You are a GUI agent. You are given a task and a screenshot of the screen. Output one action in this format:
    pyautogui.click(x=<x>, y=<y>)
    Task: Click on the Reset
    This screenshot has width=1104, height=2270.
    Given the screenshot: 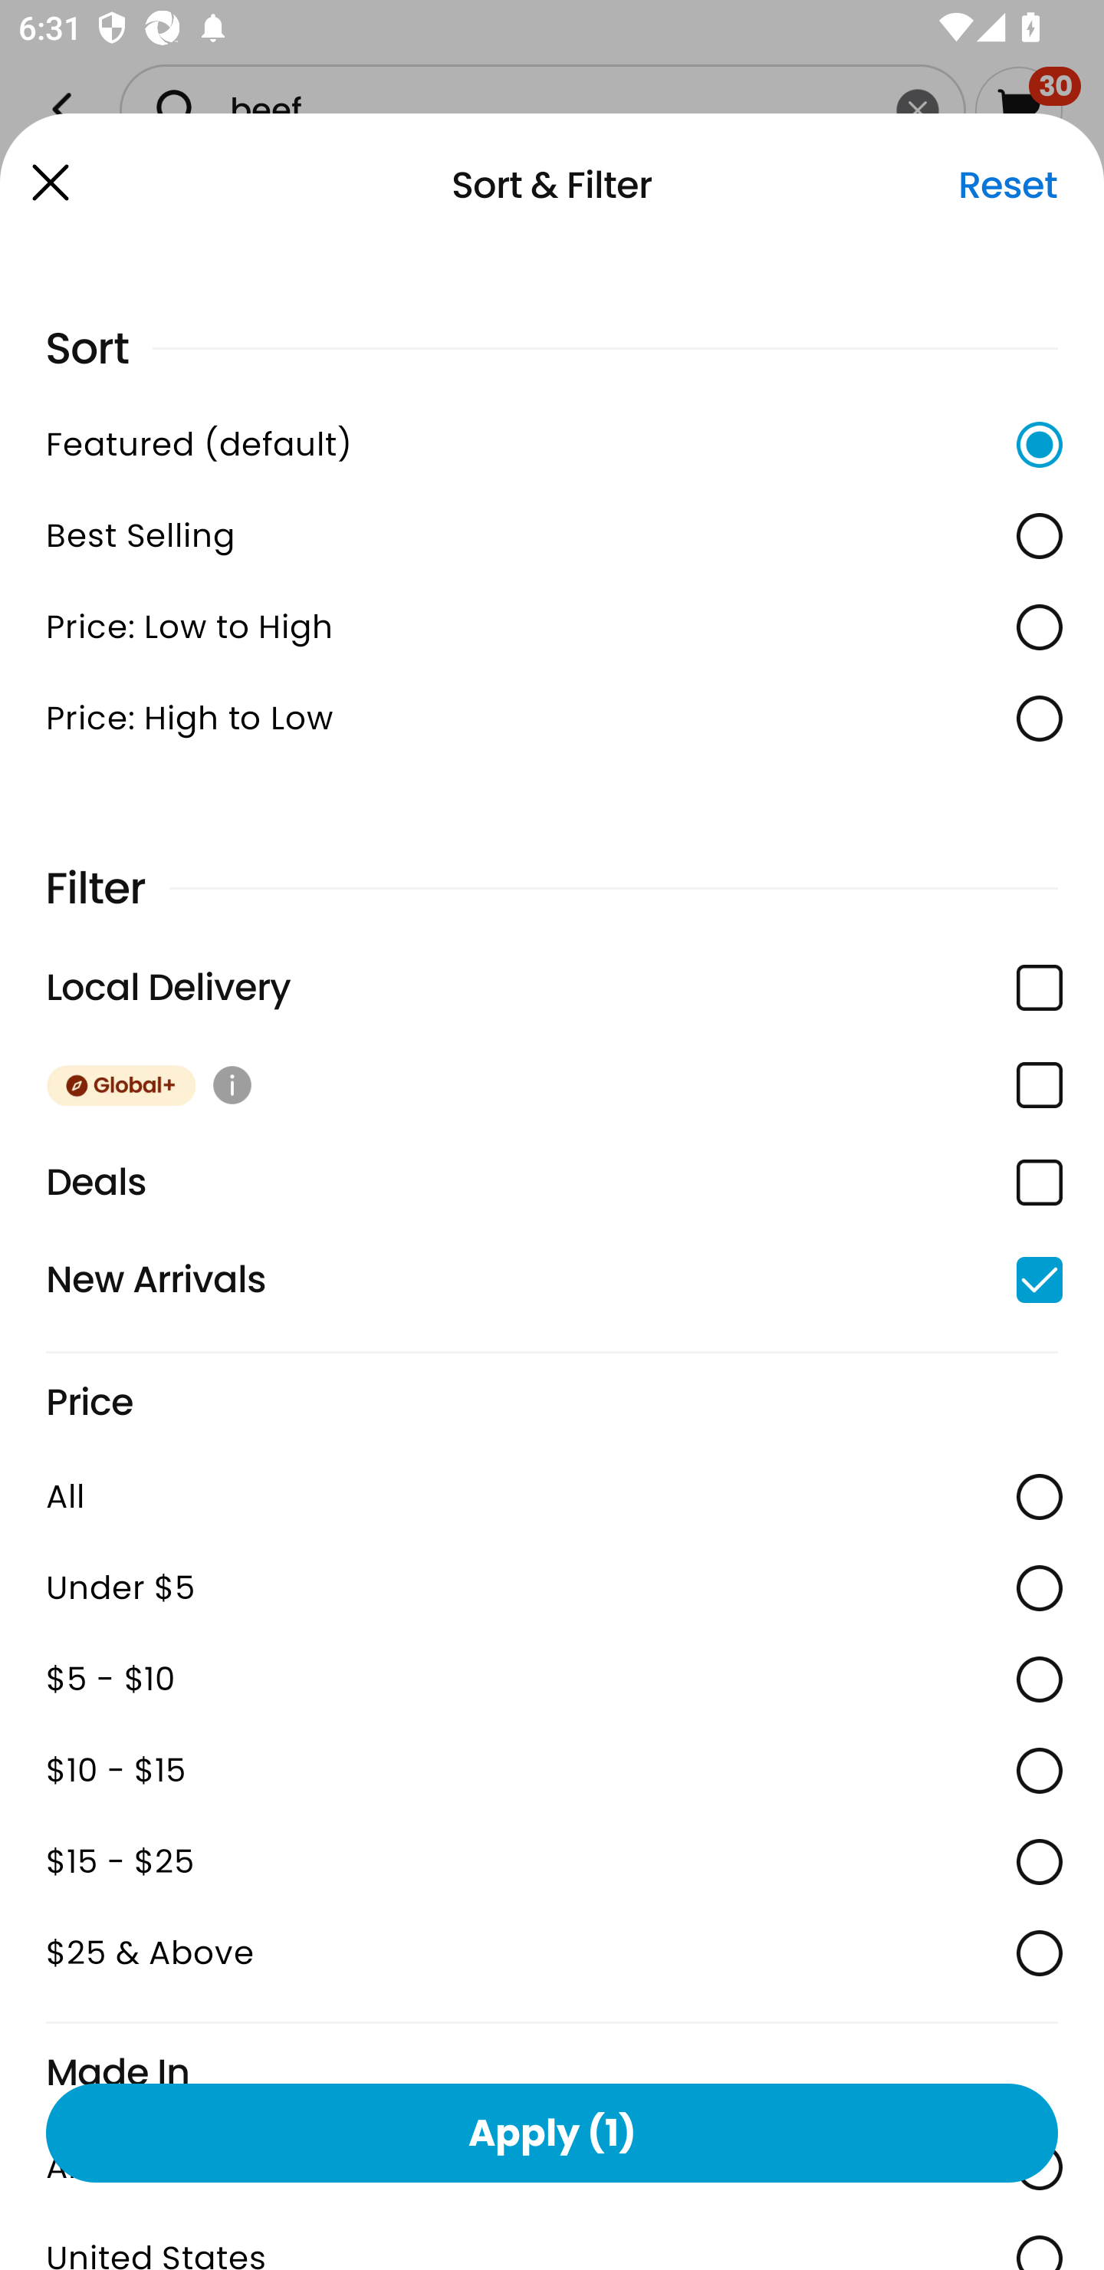 What is the action you would take?
    pyautogui.click(x=1007, y=185)
    